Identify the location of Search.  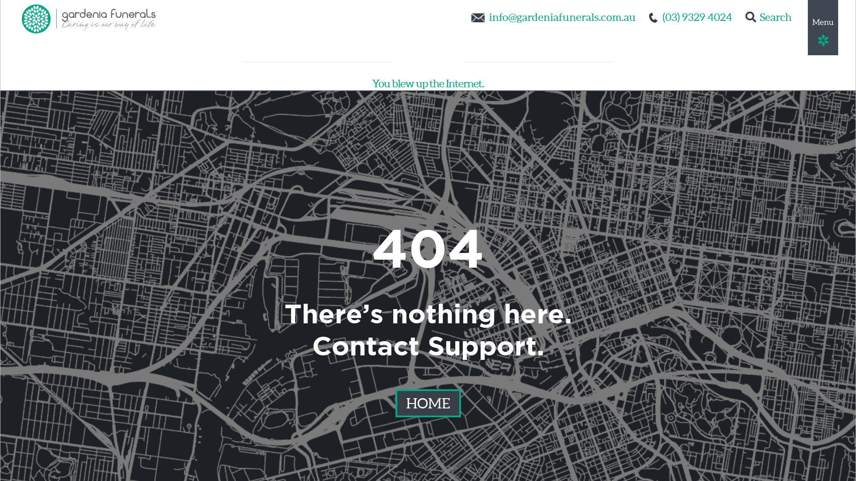
(769, 17).